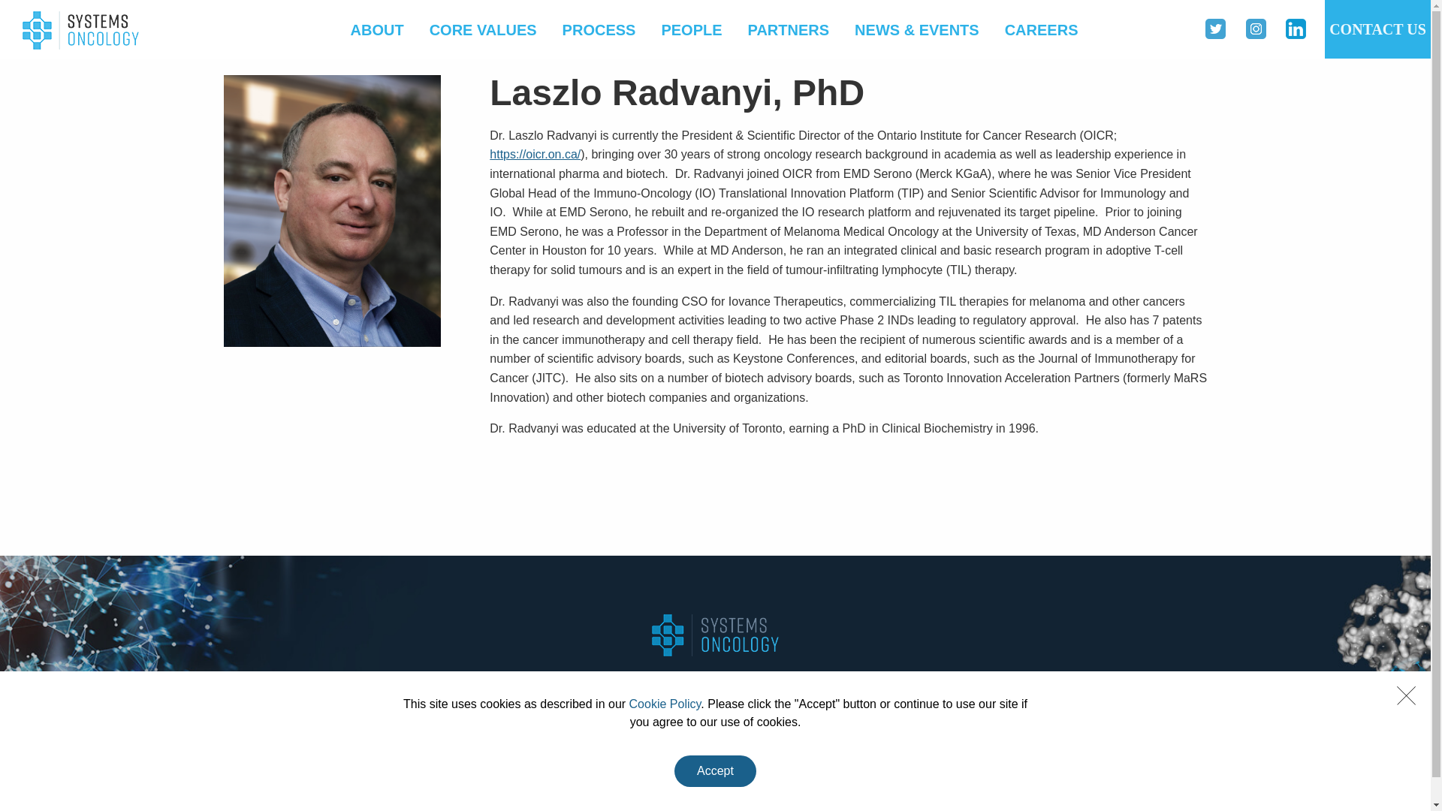 The height and width of the screenshot is (811, 1442). Describe the element at coordinates (715, 770) in the screenshot. I see `Accept` at that location.